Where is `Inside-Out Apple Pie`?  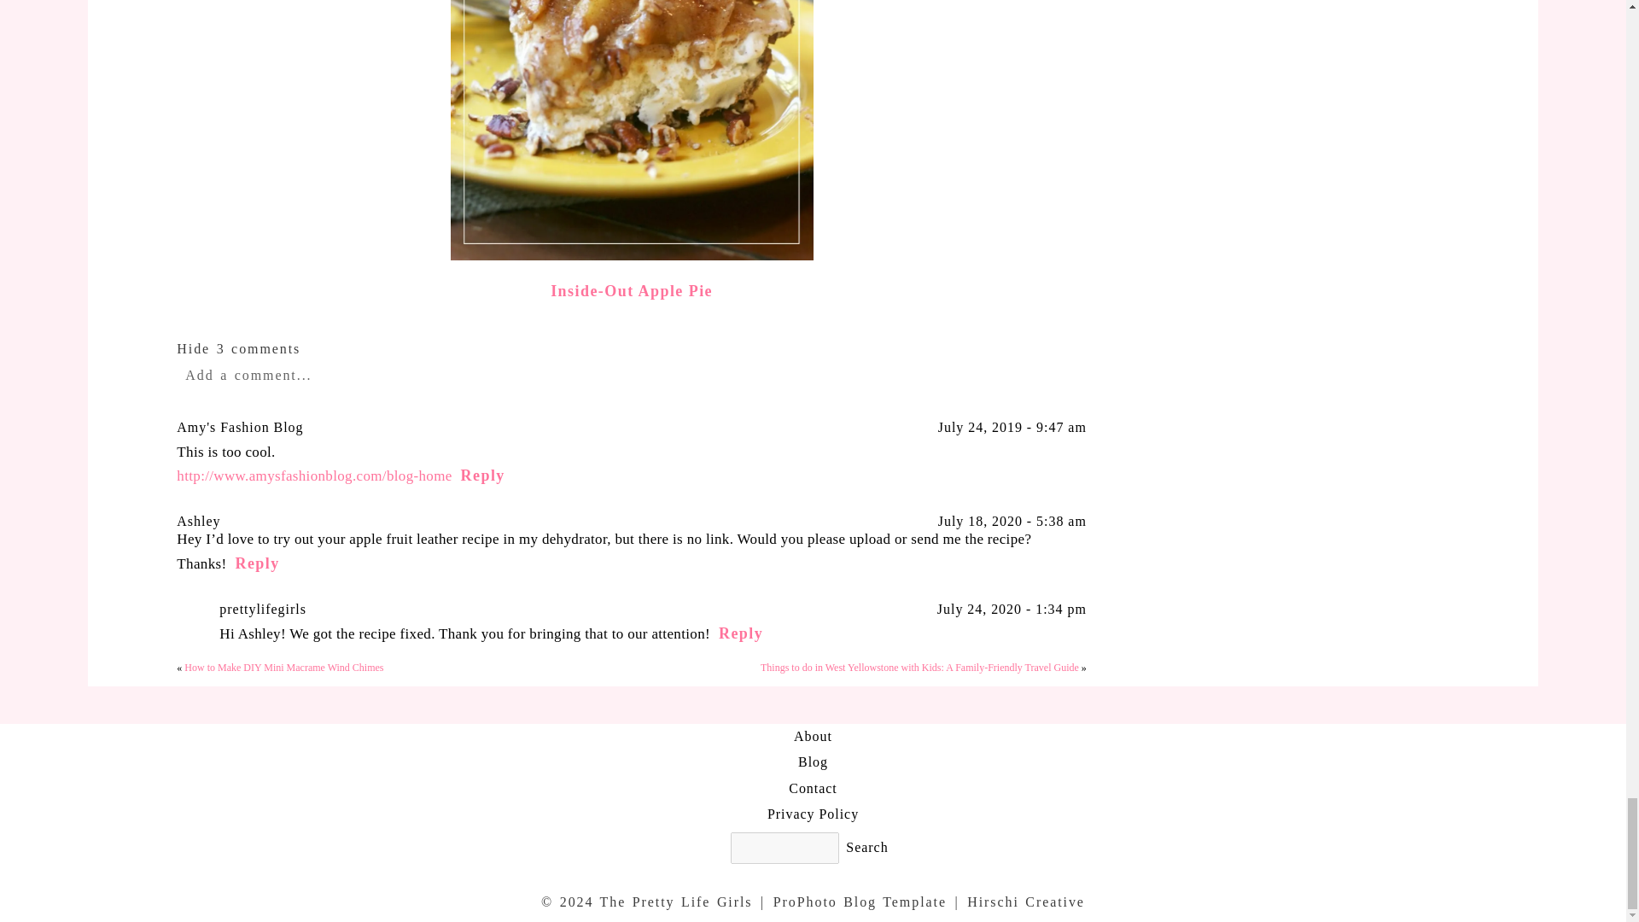
Inside-Out Apple Pie is located at coordinates (632, 290).